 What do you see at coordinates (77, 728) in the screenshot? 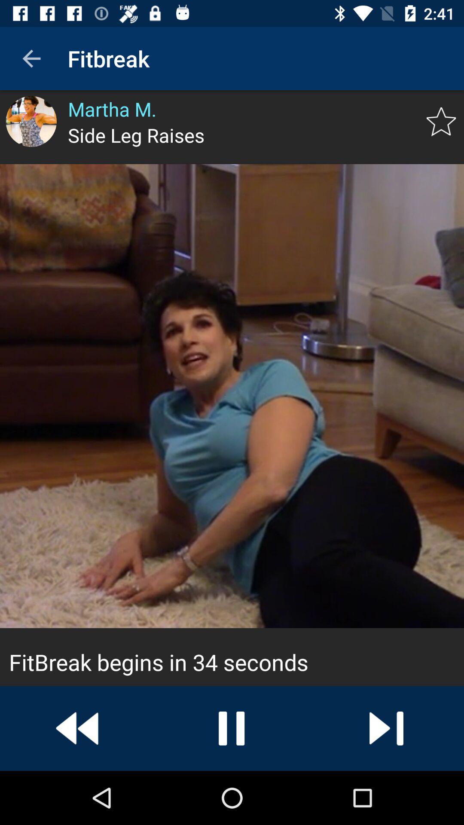
I see `rewind video` at bounding box center [77, 728].